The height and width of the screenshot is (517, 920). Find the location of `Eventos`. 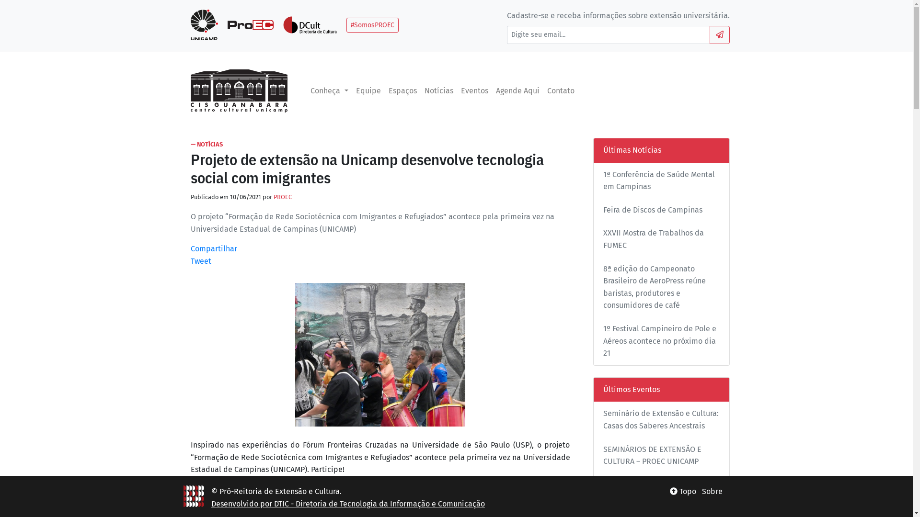

Eventos is located at coordinates (474, 91).